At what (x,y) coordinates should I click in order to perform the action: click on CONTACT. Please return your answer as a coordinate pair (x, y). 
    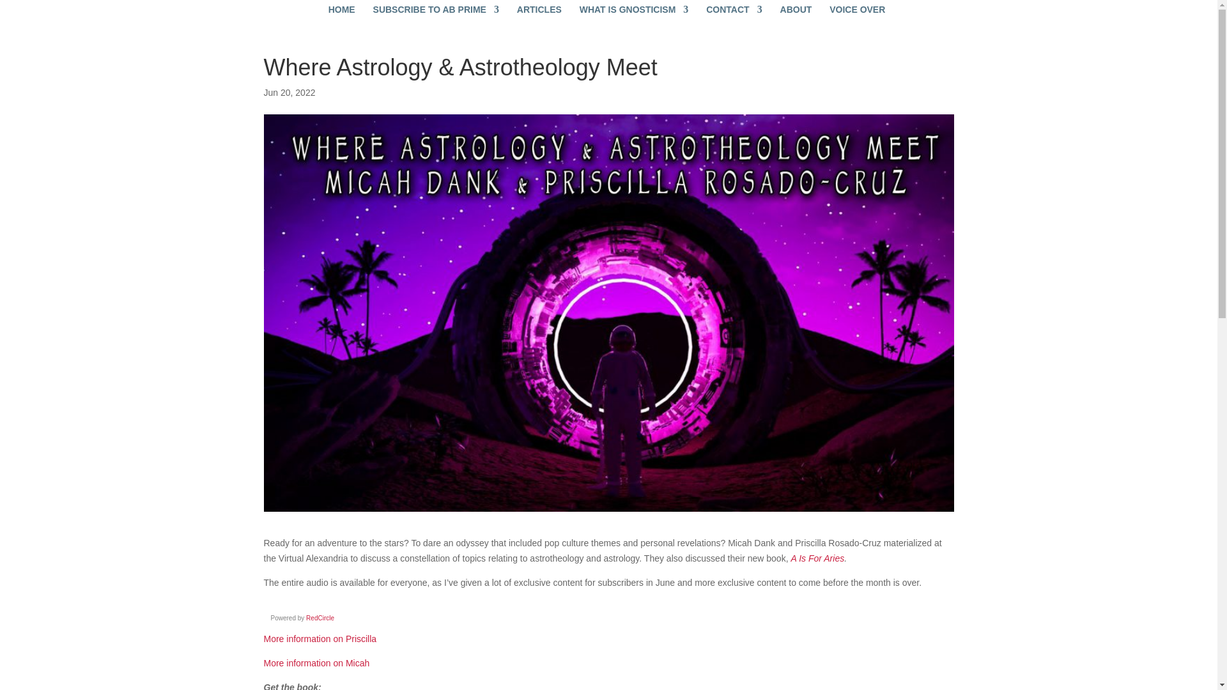
    Looking at the image, I should click on (730, 11).